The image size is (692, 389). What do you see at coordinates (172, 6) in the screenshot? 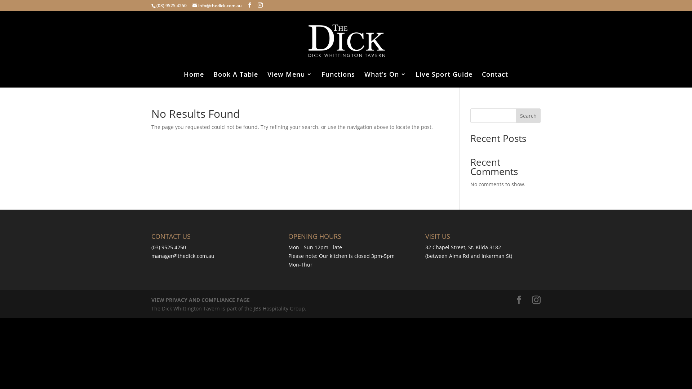
I see `(03) 9525 4250` at bounding box center [172, 6].